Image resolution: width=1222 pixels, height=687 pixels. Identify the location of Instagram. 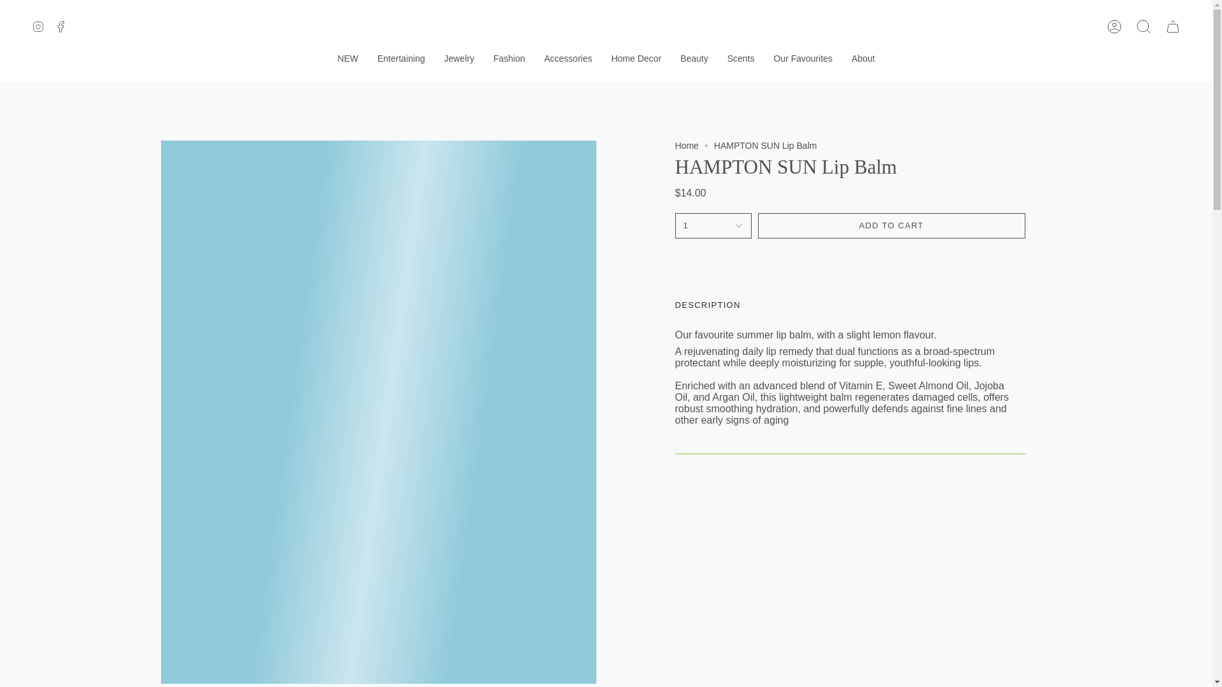
(38, 25).